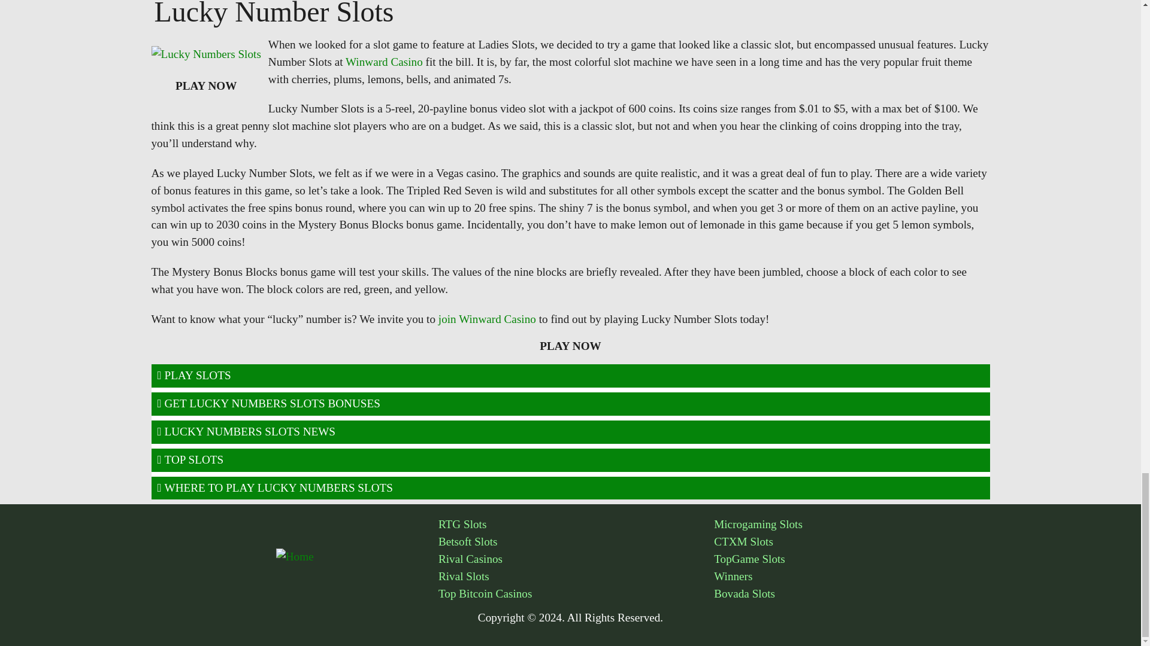  Describe the element at coordinates (576, 542) in the screenshot. I see `Betsoft Slots` at that location.